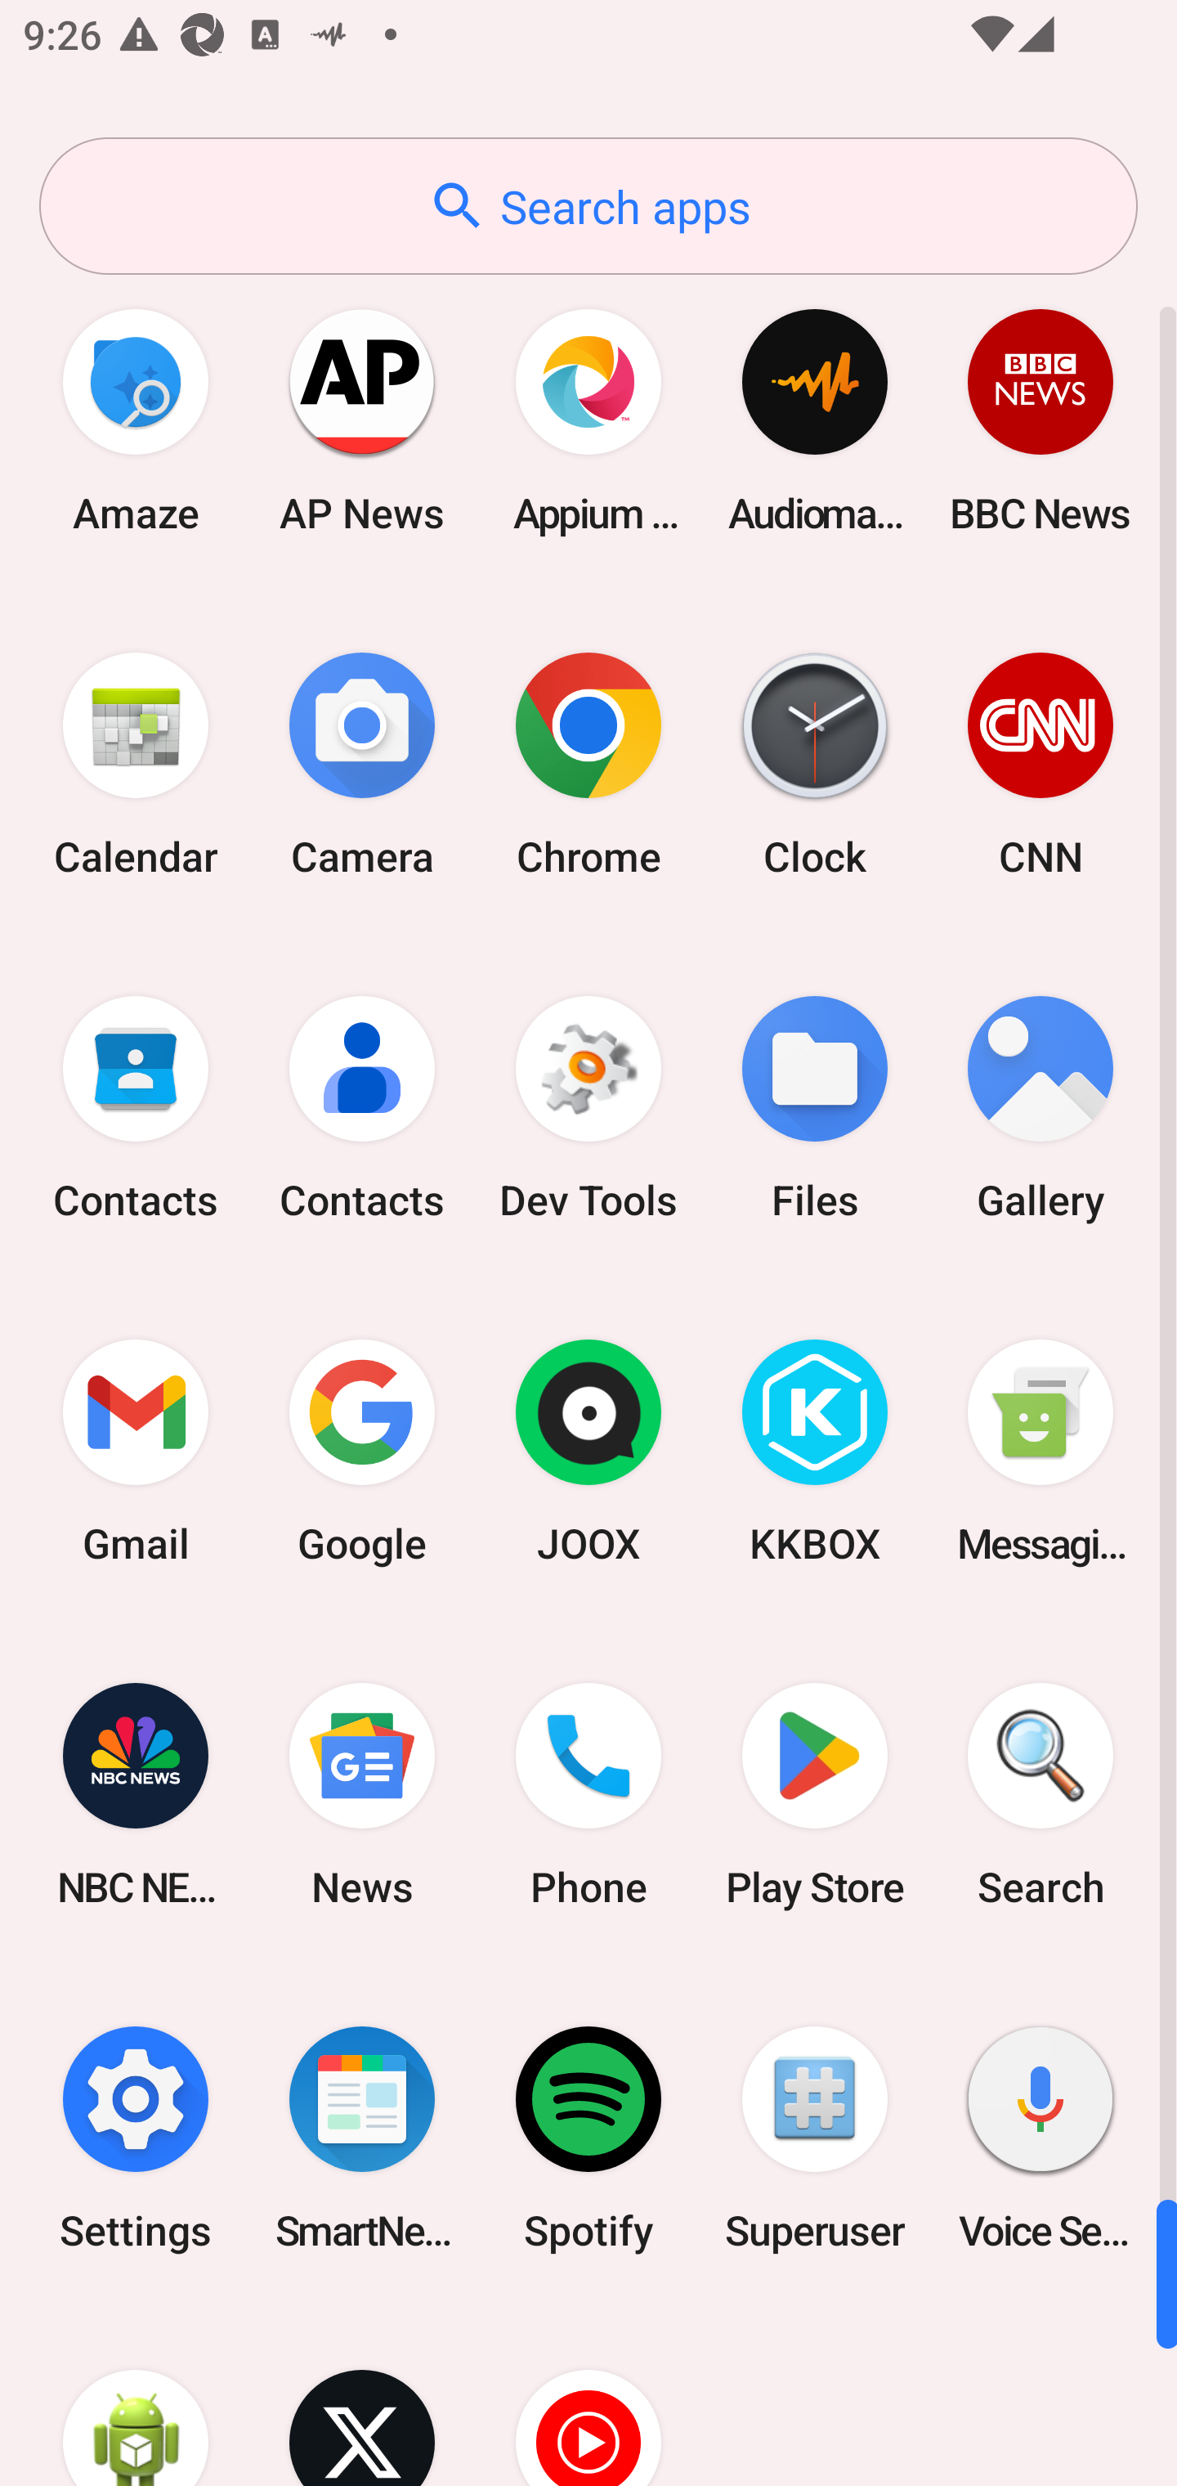 The width and height of the screenshot is (1177, 2486). Describe the element at coordinates (1041, 2138) in the screenshot. I see `Voice Search` at that location.